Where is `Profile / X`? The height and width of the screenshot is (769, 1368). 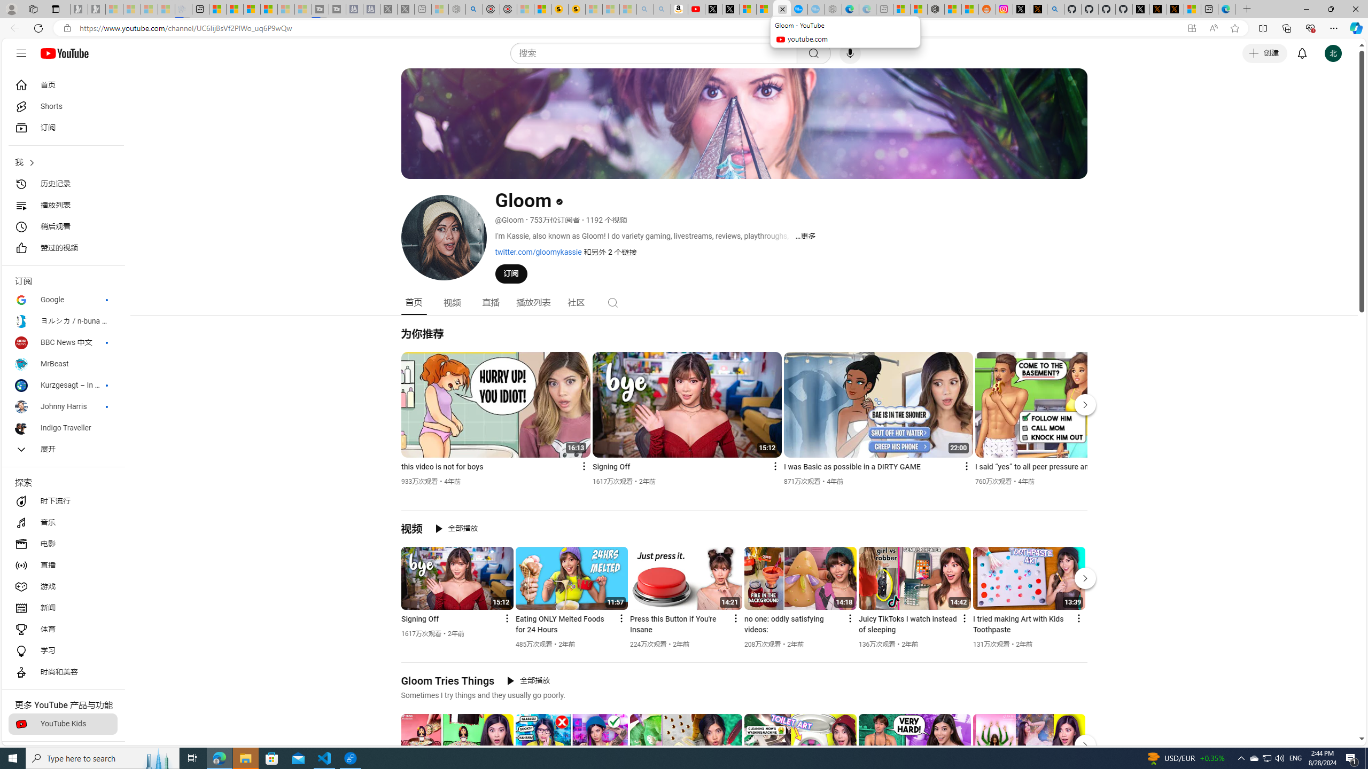 Profile / X is located at coordinates (1141, 9).